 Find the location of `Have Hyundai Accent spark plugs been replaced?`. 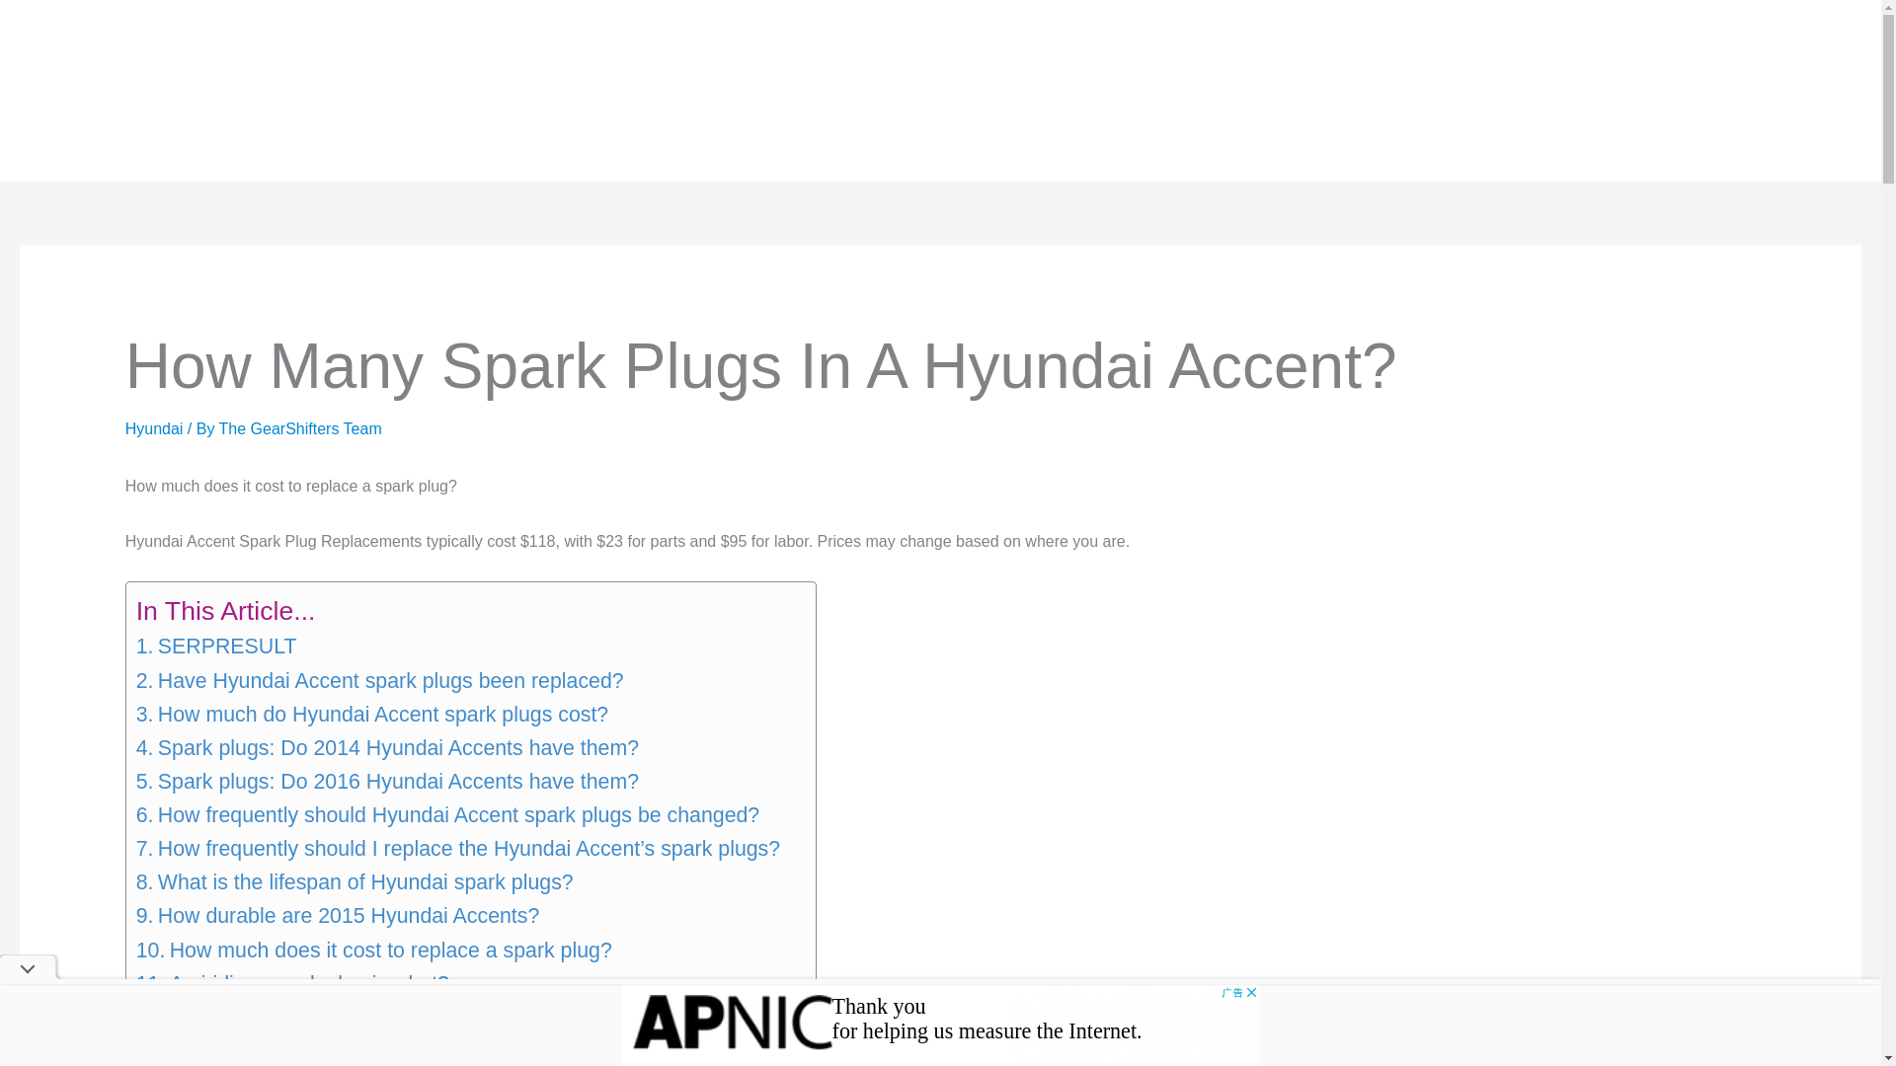

Have Hyundai Accent spark plugs been replaced? is located at coordinates (379, 681).